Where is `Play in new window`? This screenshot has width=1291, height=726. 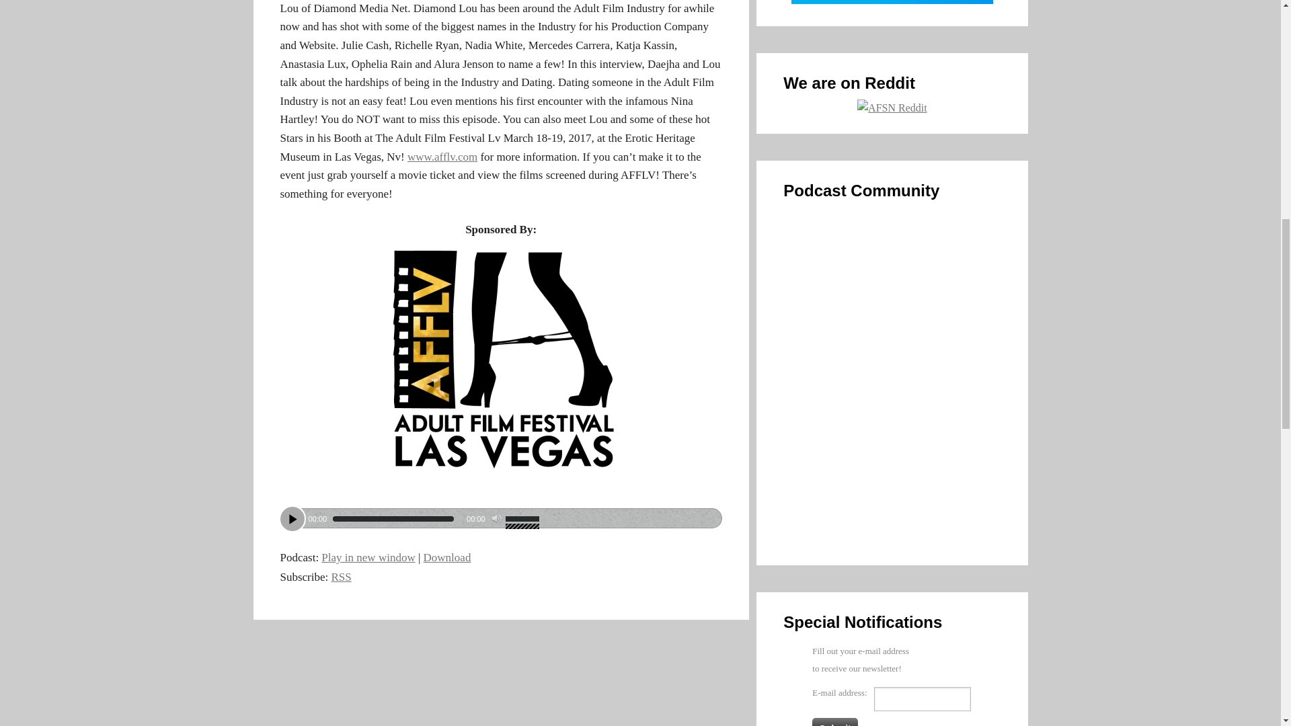 Play in new window is located at coordinates (368, 557).